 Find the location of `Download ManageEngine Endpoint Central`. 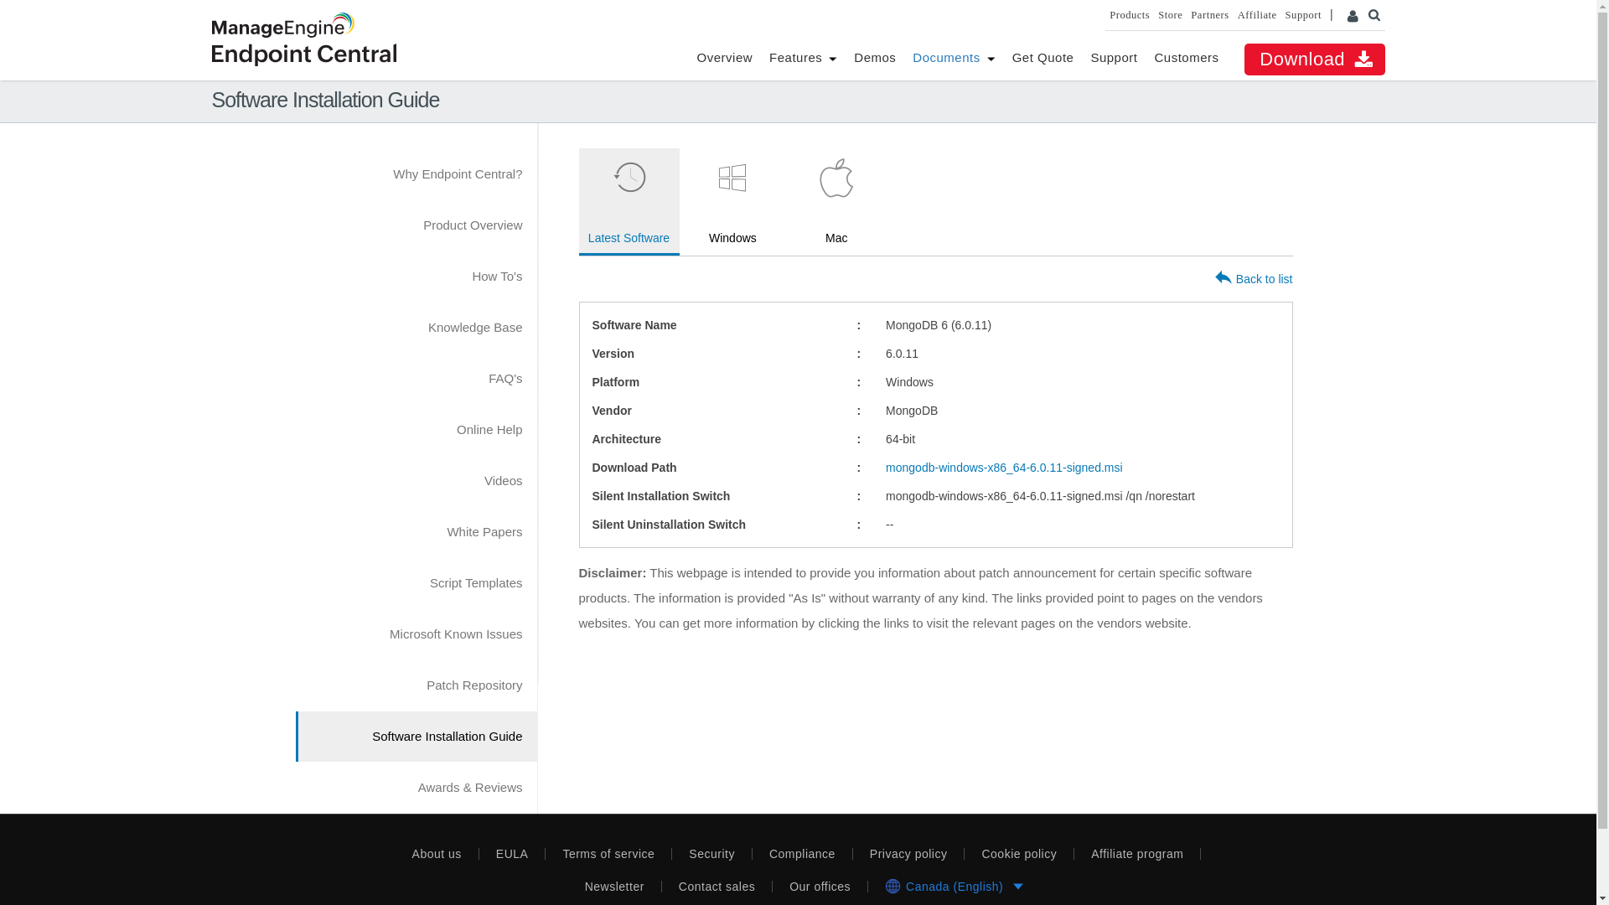

Download ManageEngine Endpoint Central is located at coordinates (1314, 59).